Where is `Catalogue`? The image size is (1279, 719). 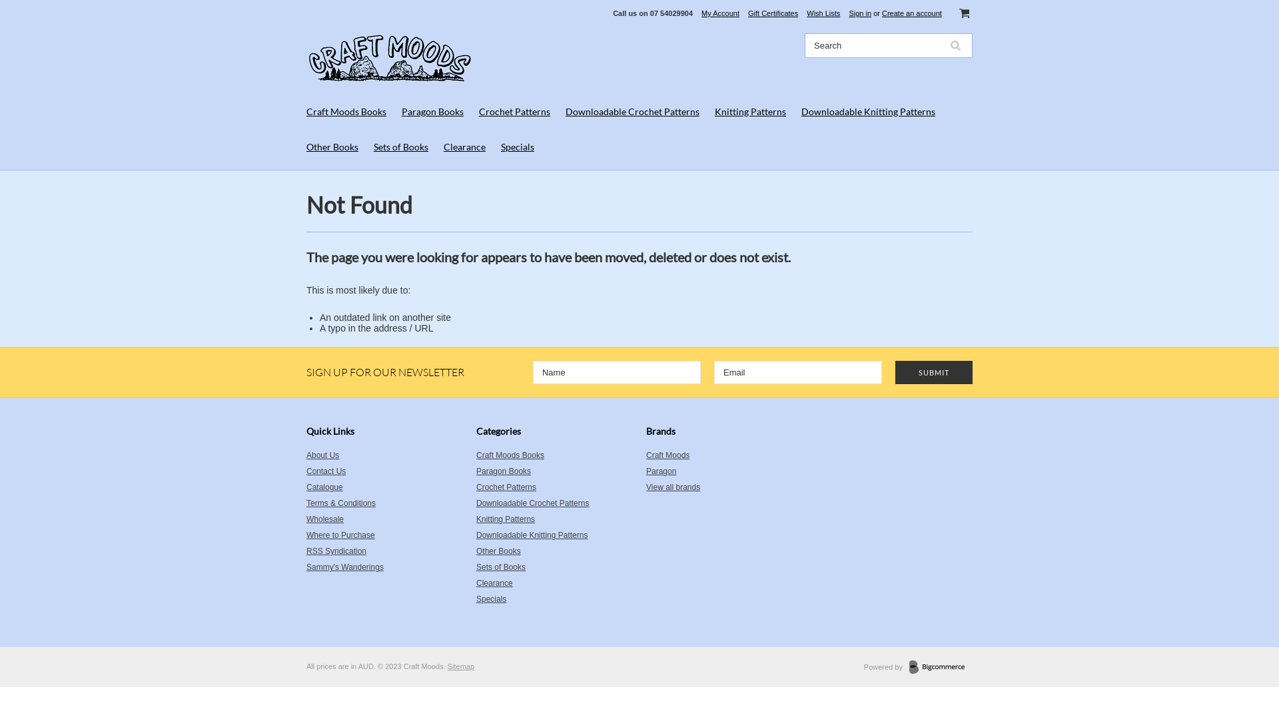
Catalogue is located at coordinates (385, 487).